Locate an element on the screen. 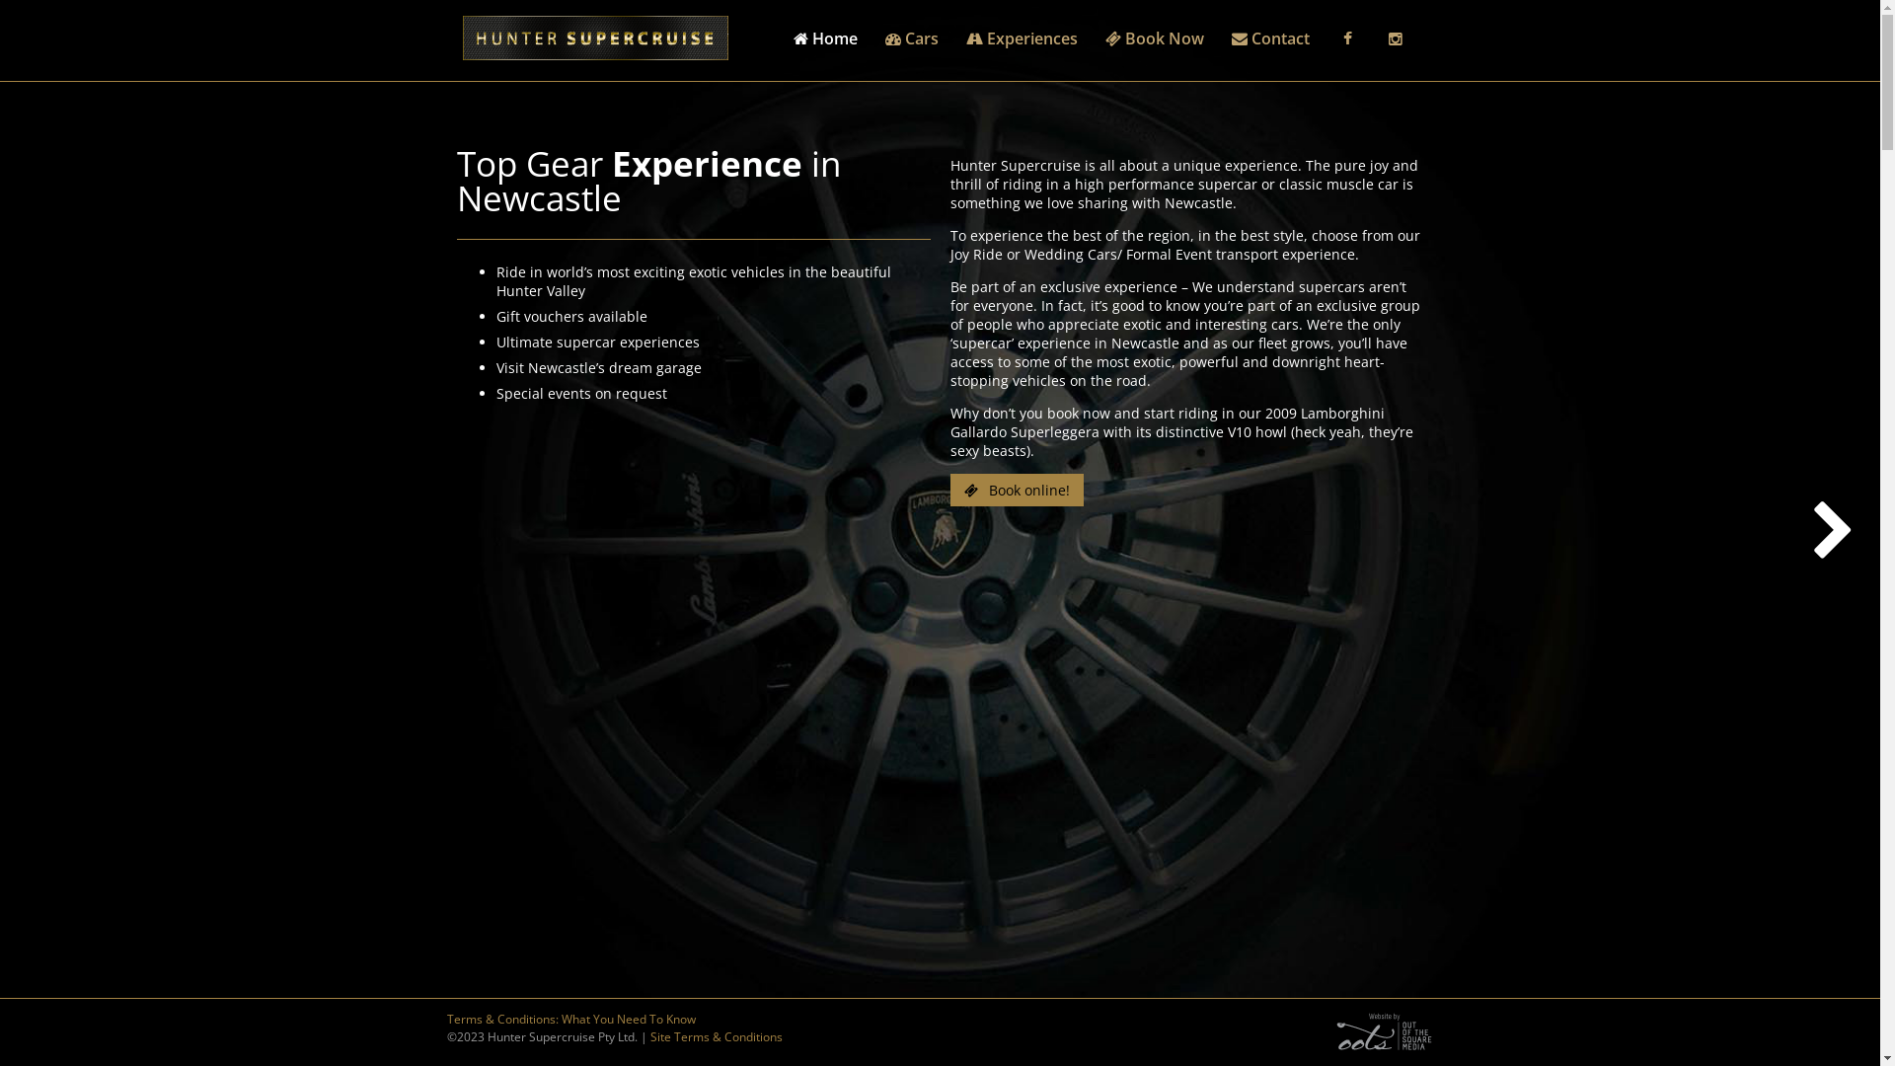 This screenshot has width=1895, height=1066. Book Now is located at coordinates (1155, 38).